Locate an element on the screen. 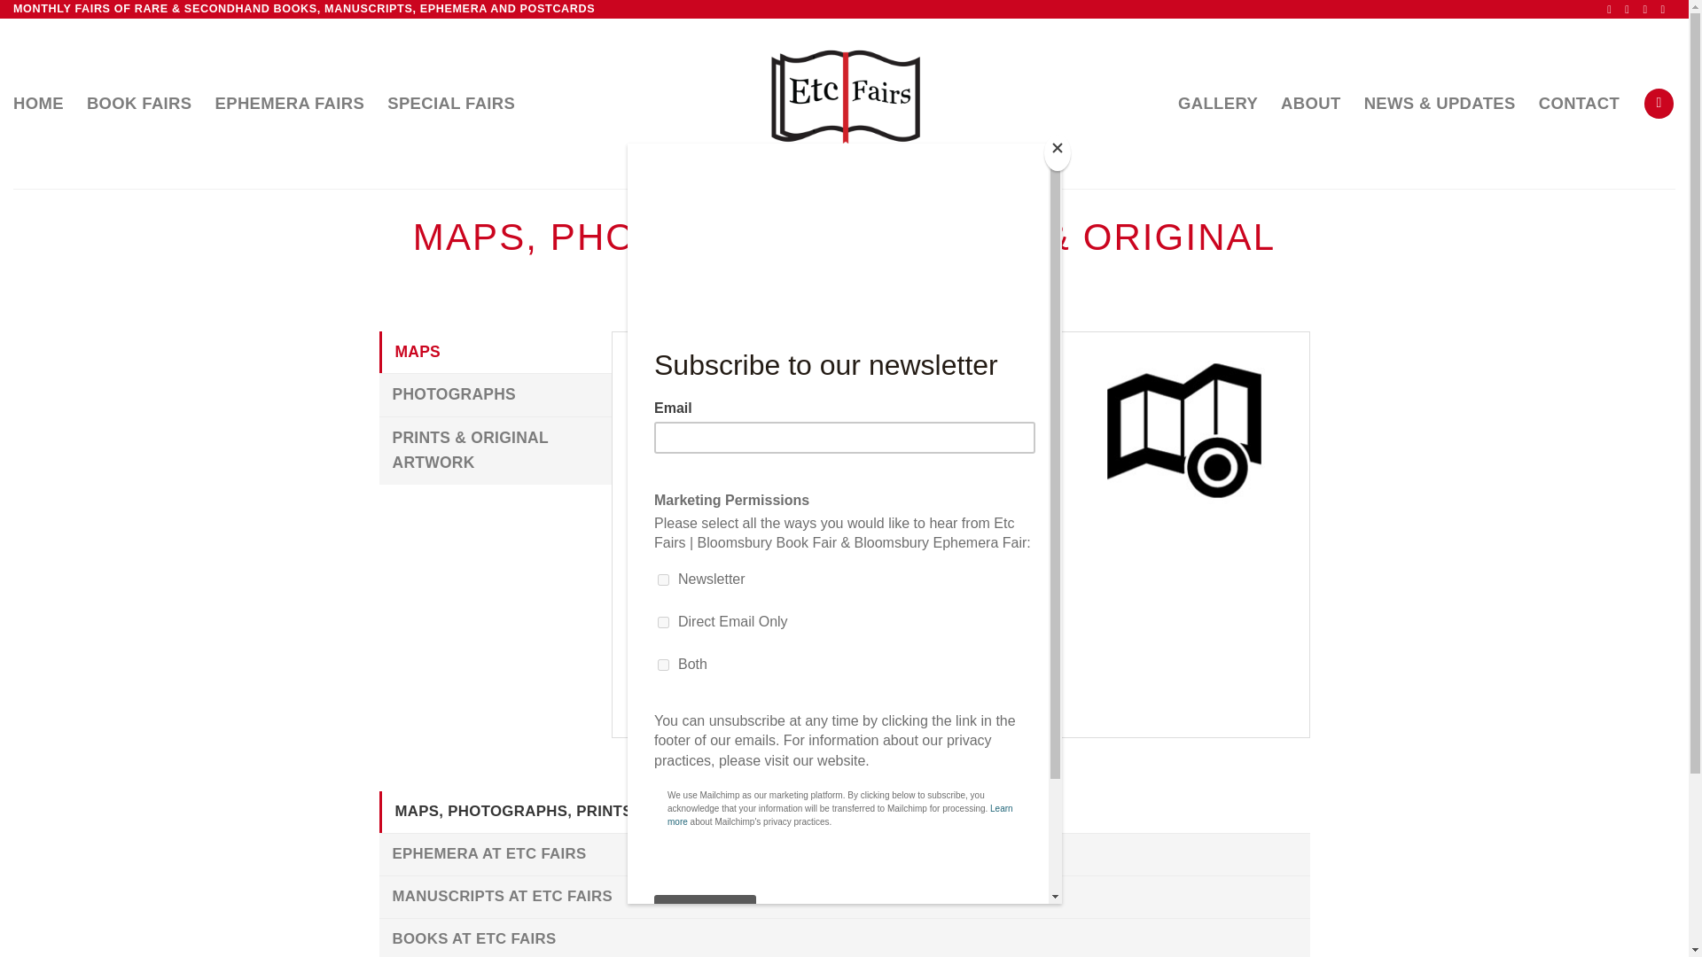  HOME is located at coordinates (39, 104).